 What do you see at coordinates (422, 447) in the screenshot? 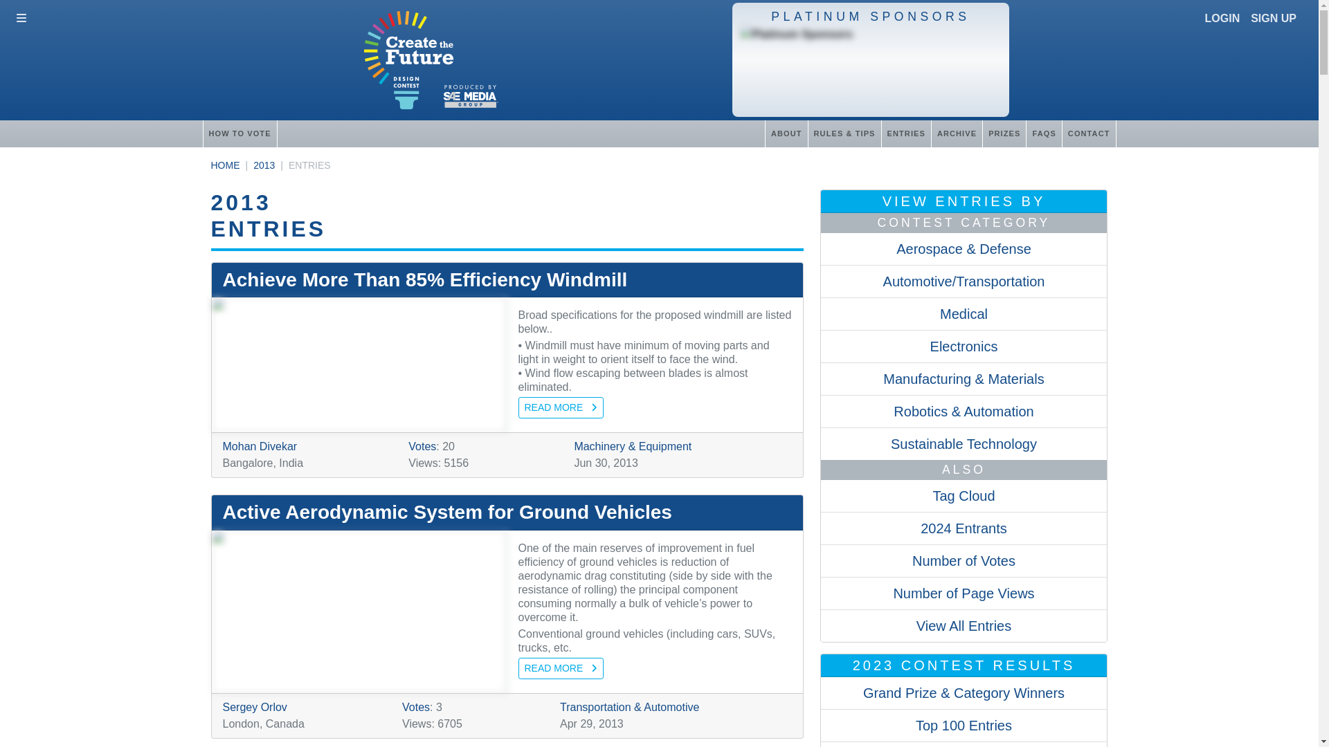
I see `Votes` at bounding box center [422, 447].